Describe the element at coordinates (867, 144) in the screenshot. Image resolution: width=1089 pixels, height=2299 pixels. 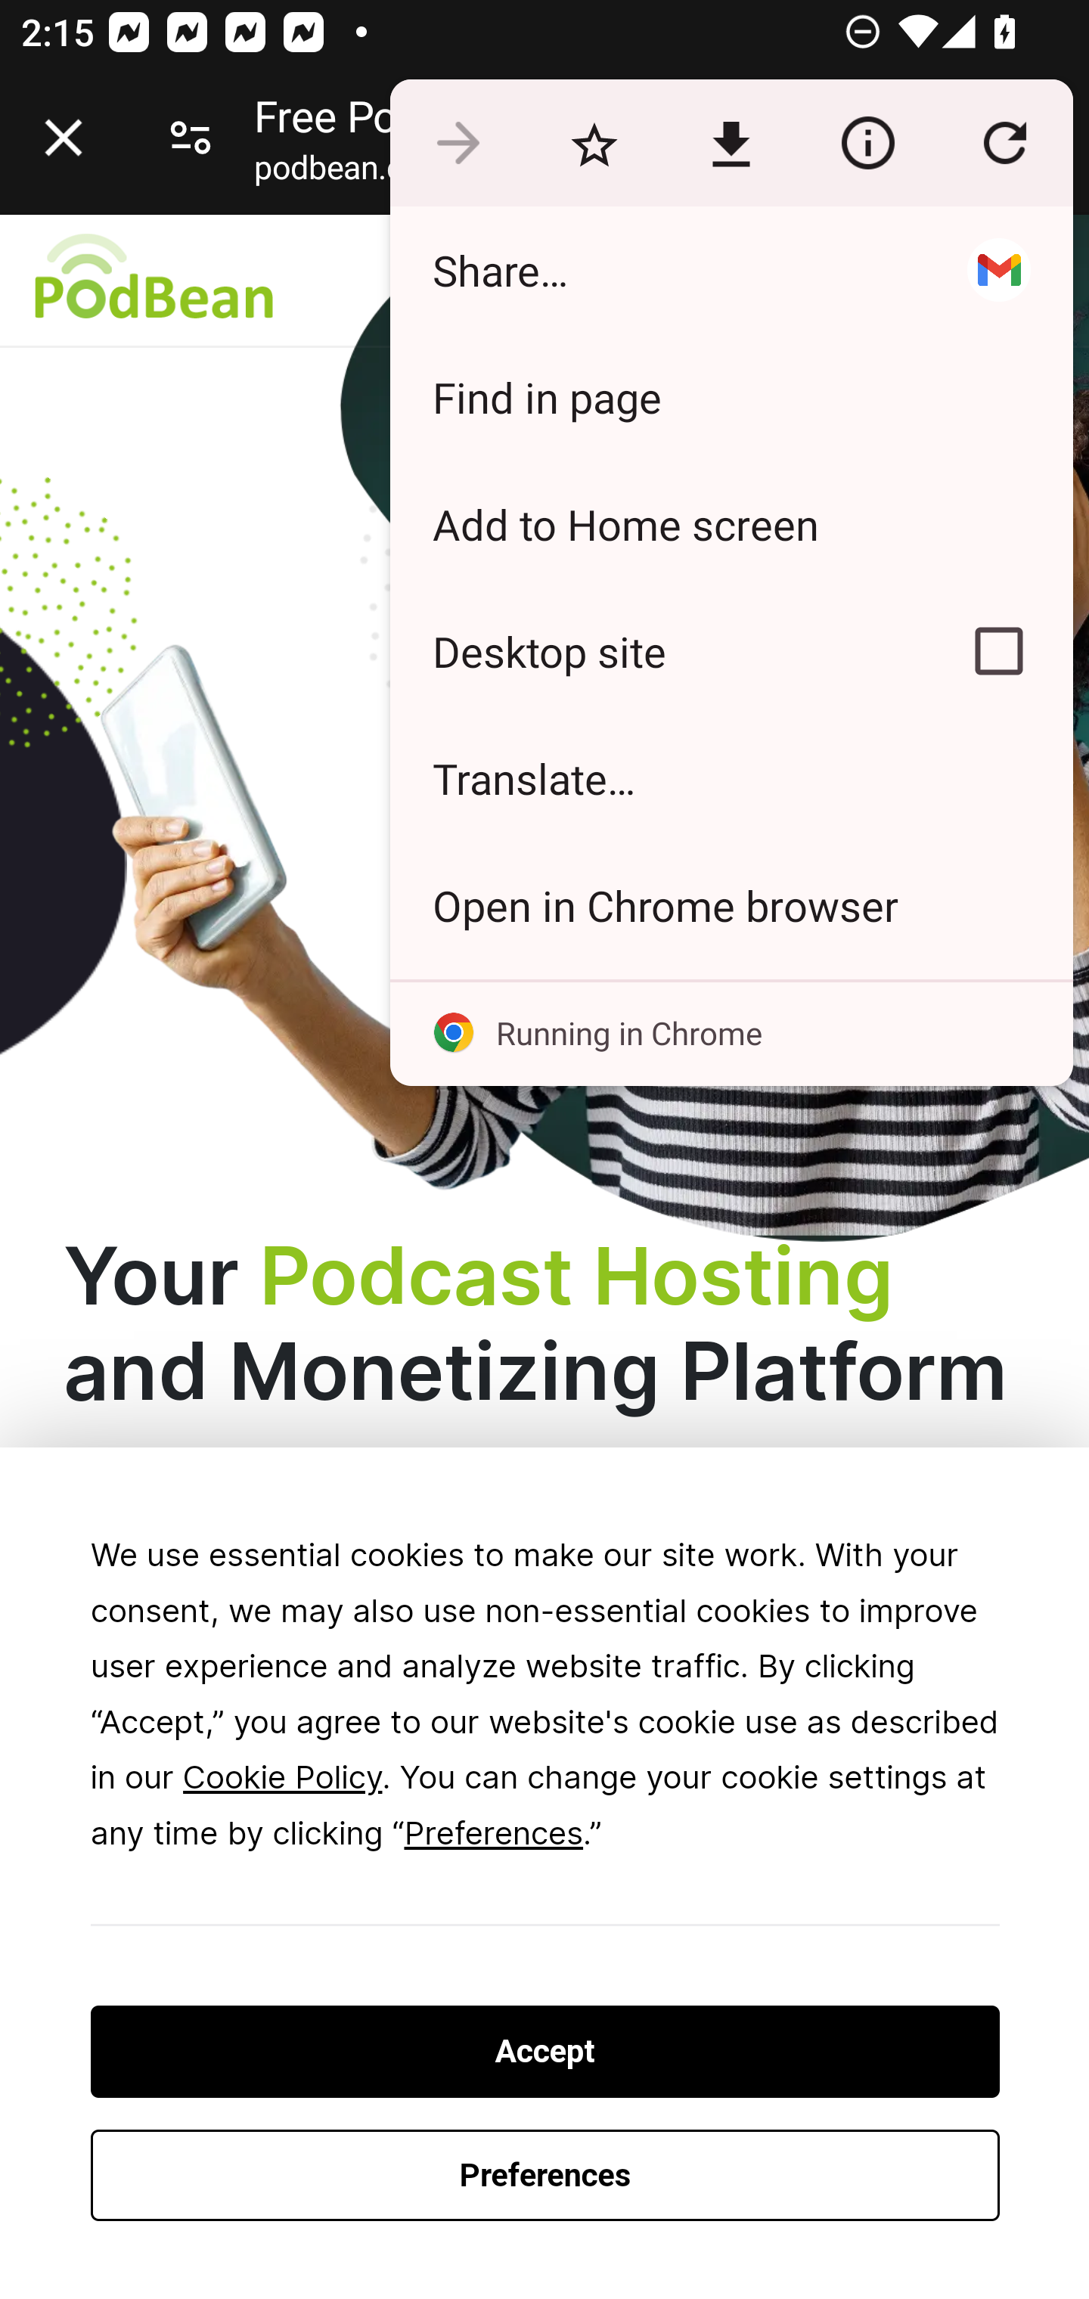
I see `View site information` at that location.